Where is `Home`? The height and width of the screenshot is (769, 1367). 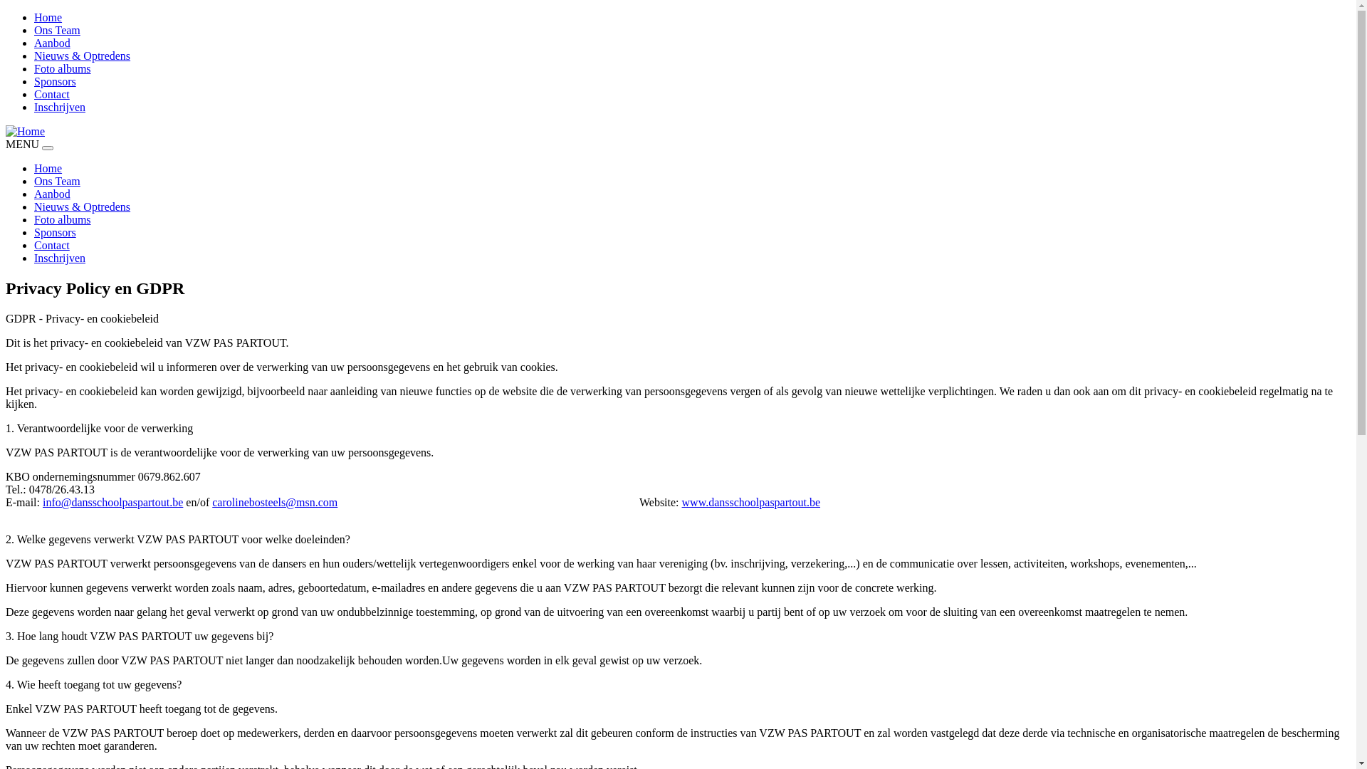 Home is located at coordinates (26, 131).